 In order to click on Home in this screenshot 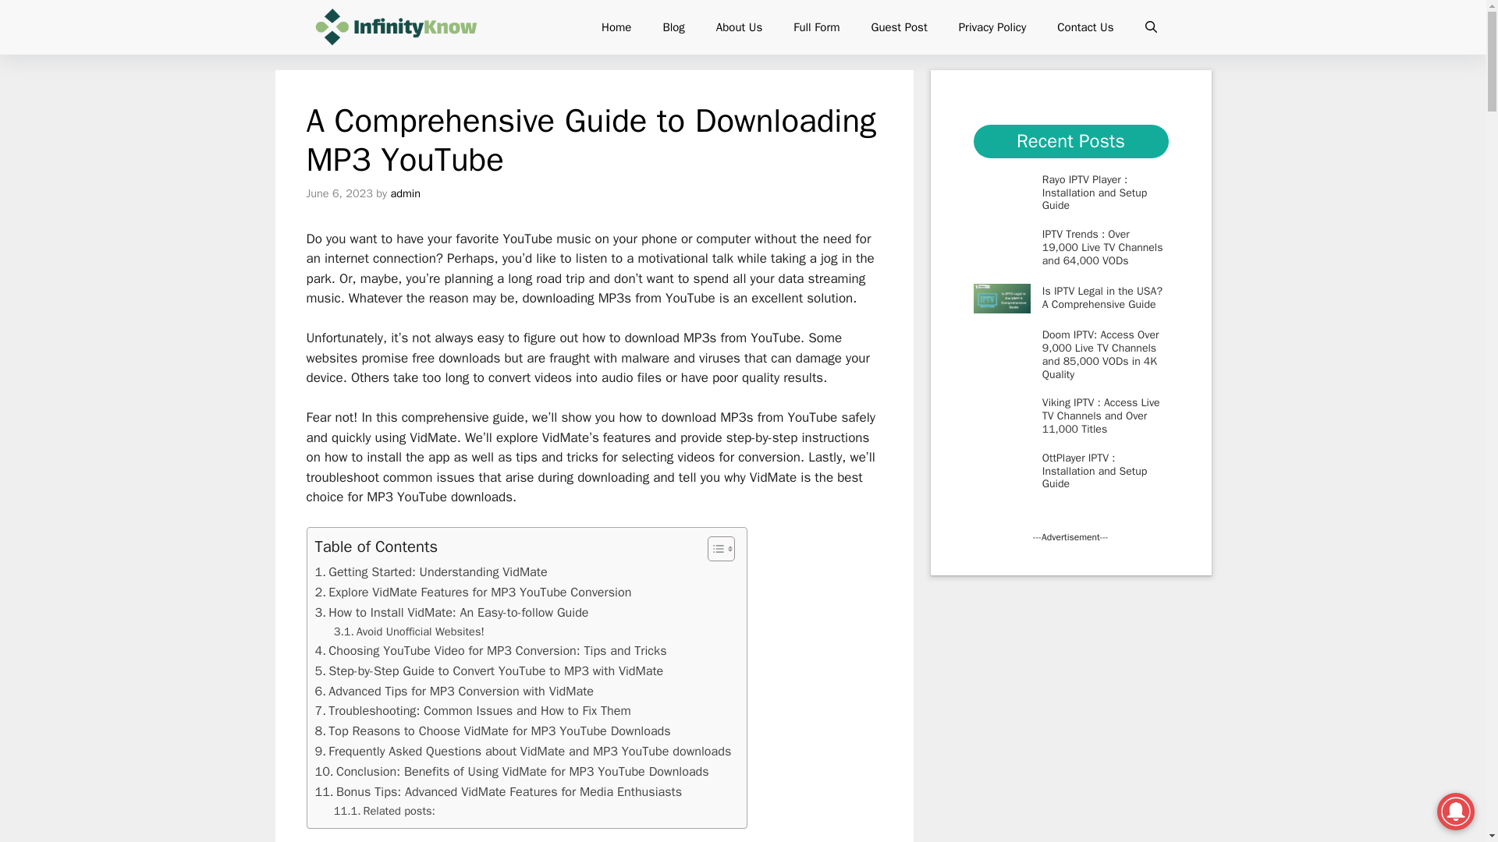, I will do `click(616, 27)`.